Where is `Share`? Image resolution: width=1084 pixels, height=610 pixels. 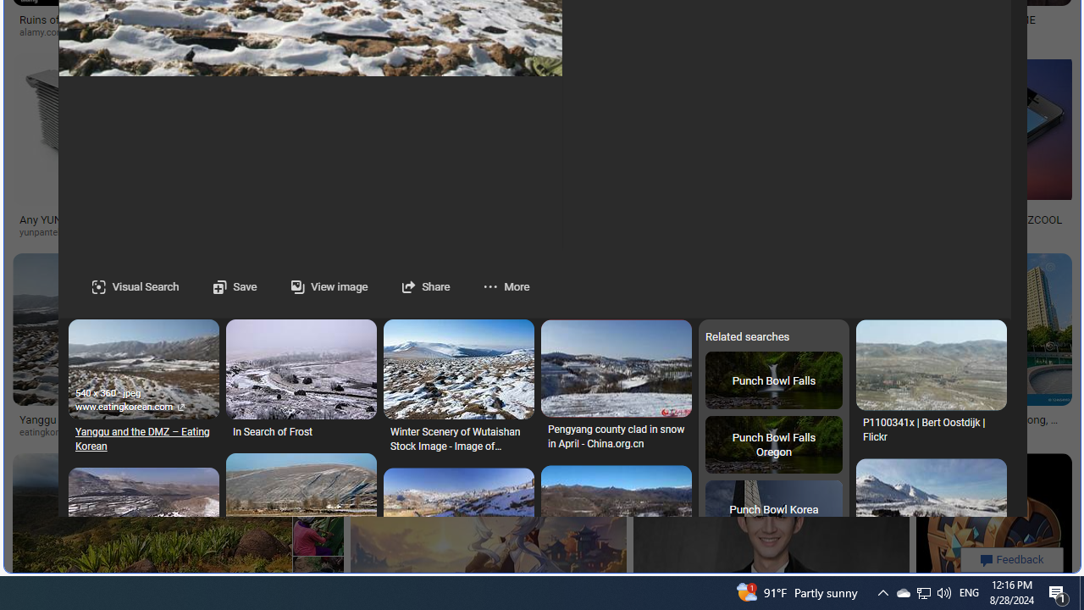 Share is located at coordinates (408, 286).